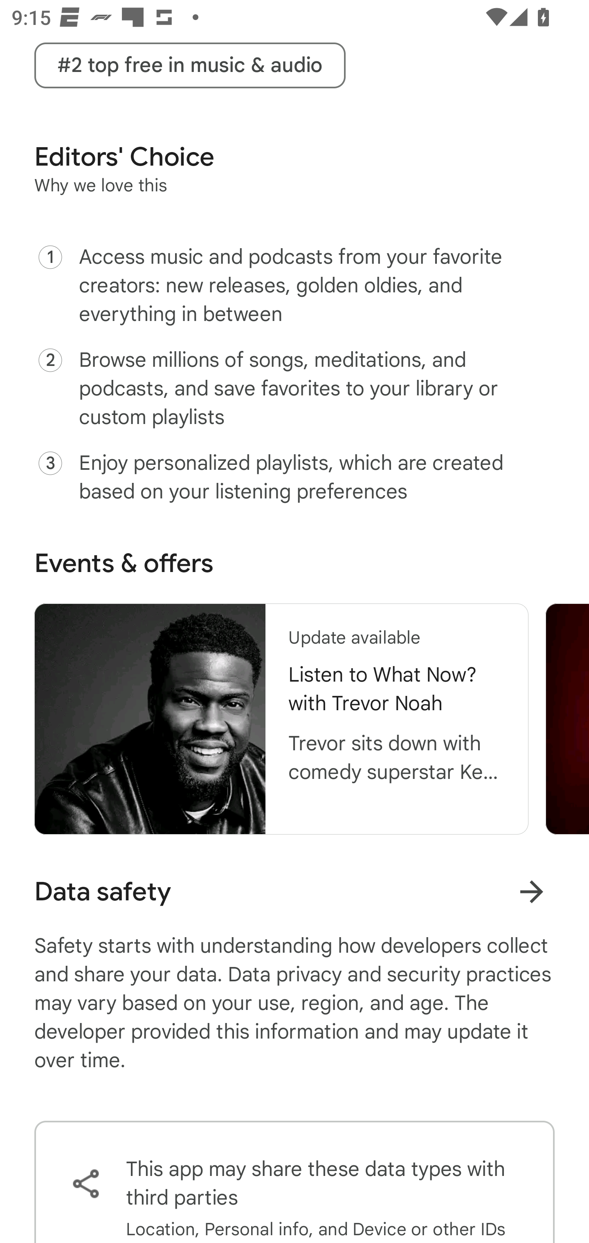  What do you see at coordinates (531, 891) in the screenshot?
I see `Learn more about data safety` at bounding box center [531, 891].